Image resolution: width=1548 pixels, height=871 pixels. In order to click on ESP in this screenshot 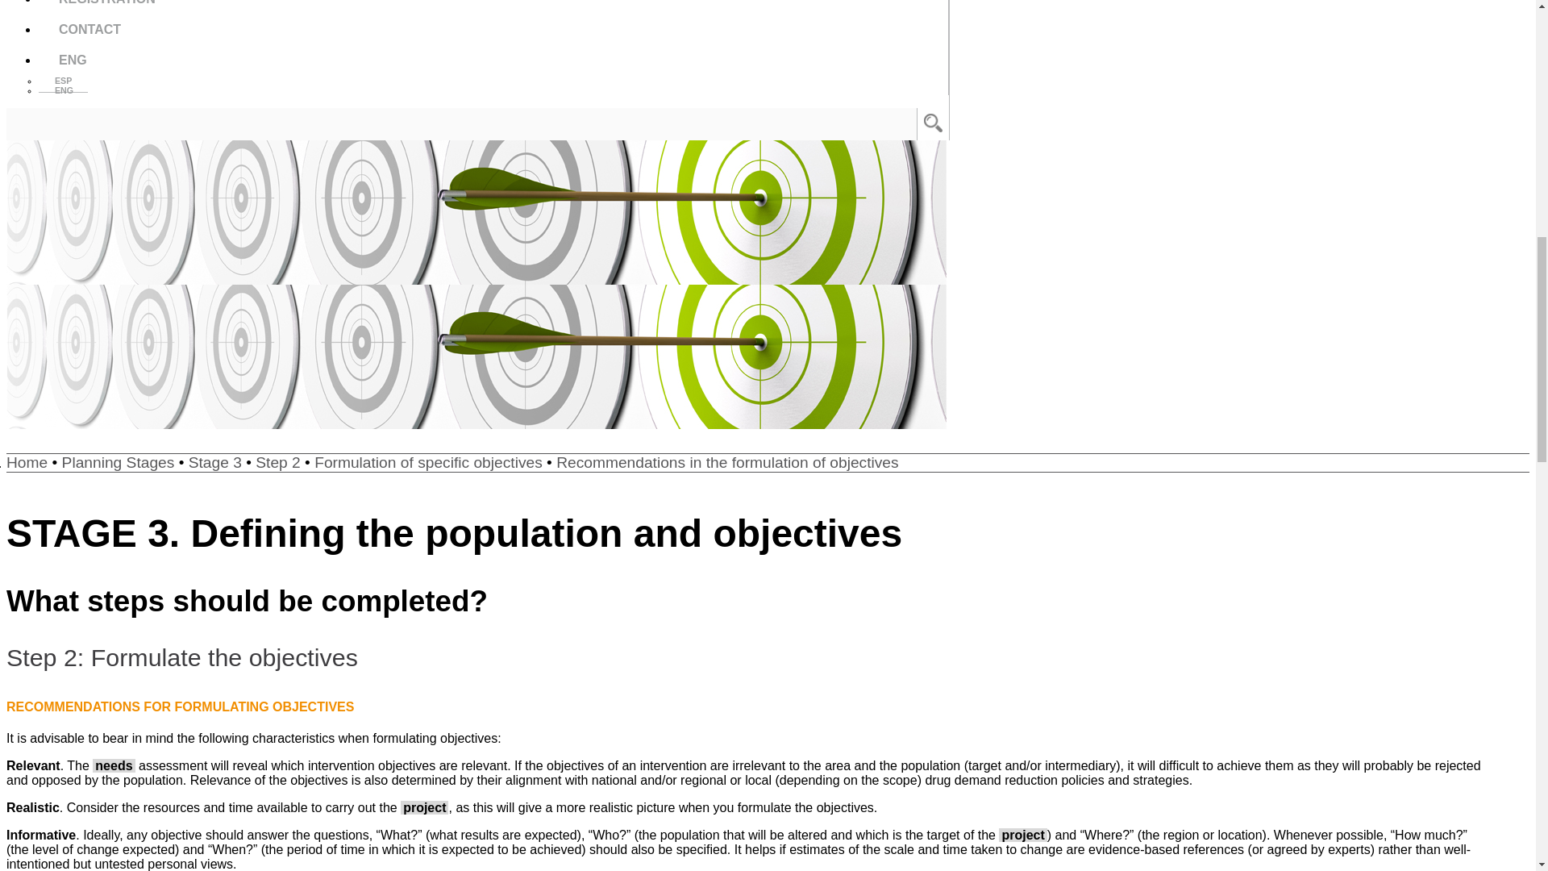, I will do `click(63, 81)`.